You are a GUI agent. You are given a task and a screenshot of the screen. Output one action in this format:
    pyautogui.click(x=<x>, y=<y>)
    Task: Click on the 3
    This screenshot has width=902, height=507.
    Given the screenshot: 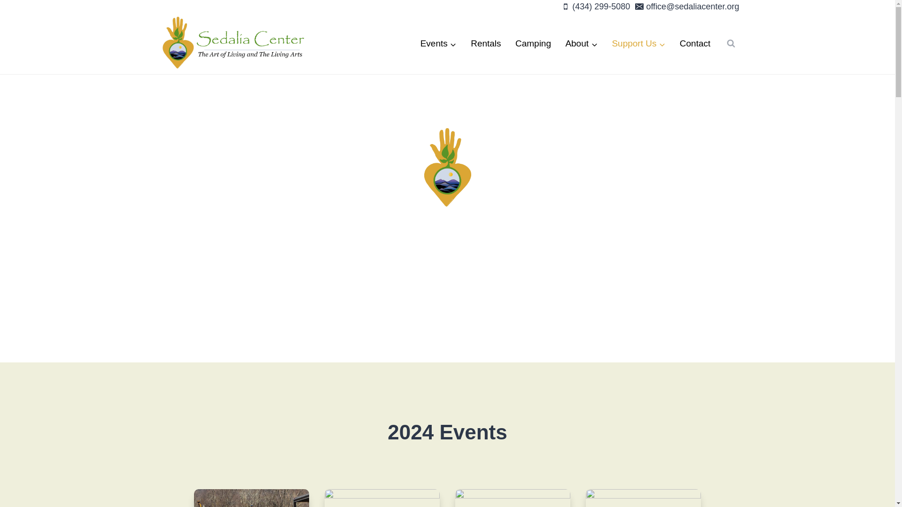 What is the action you would take?
    pyautogui.click(x=644, y=498)
    